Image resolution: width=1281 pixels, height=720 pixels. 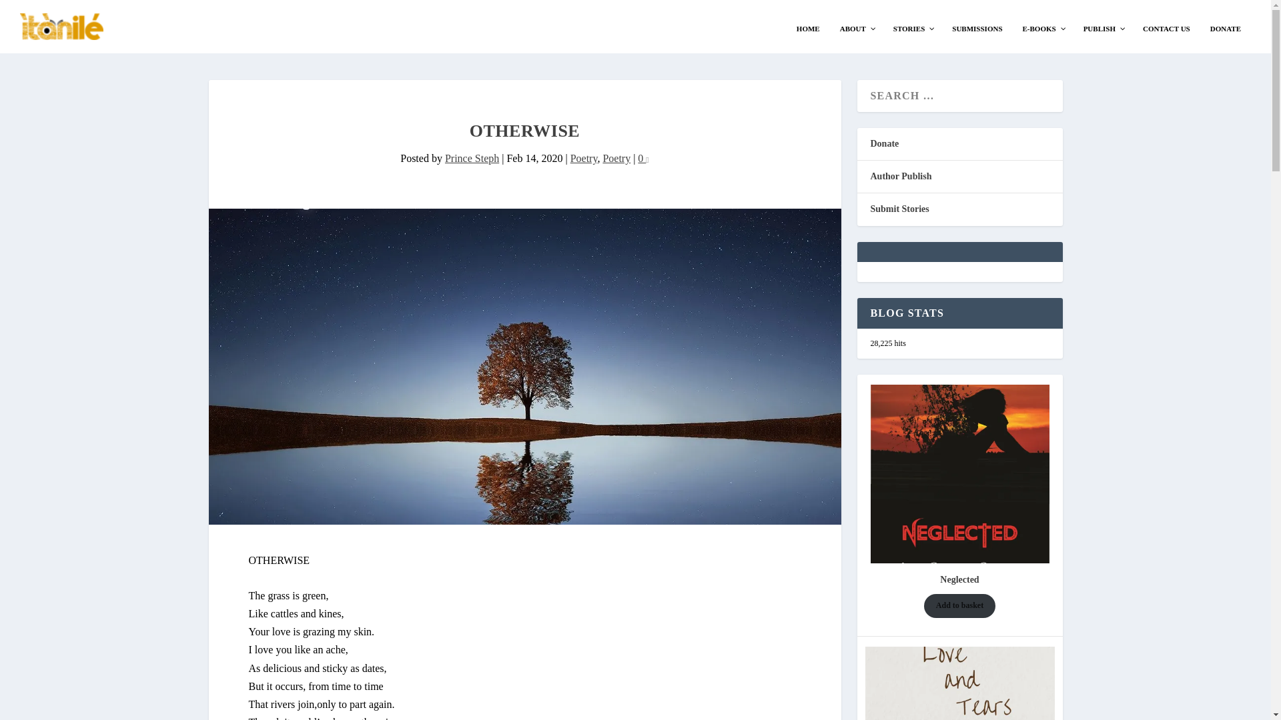 I want to click on HOME, so click(x=808, y=28).